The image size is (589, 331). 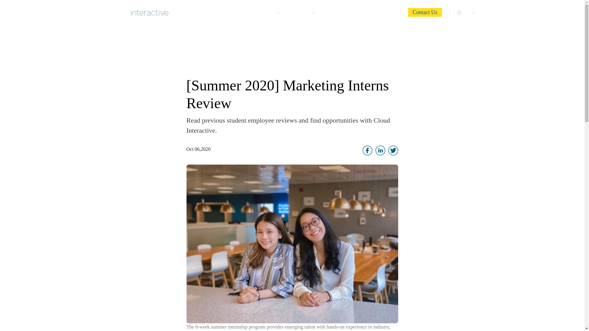 What do you see at coordinates (302, 12) in the screenshot?
I see `Solutions` at bounding box center [302, 12].